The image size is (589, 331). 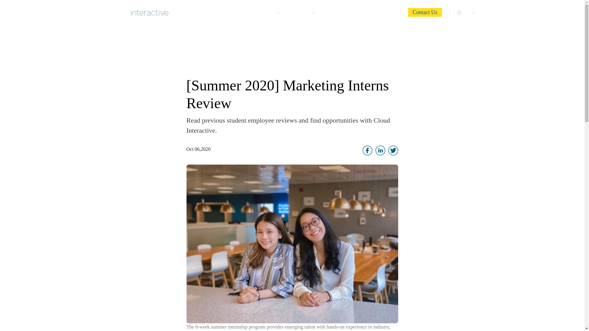 What do you see at coordinates (302, 12) in the screenshot?
I see `Solutions` at bounding box center [302, 12].